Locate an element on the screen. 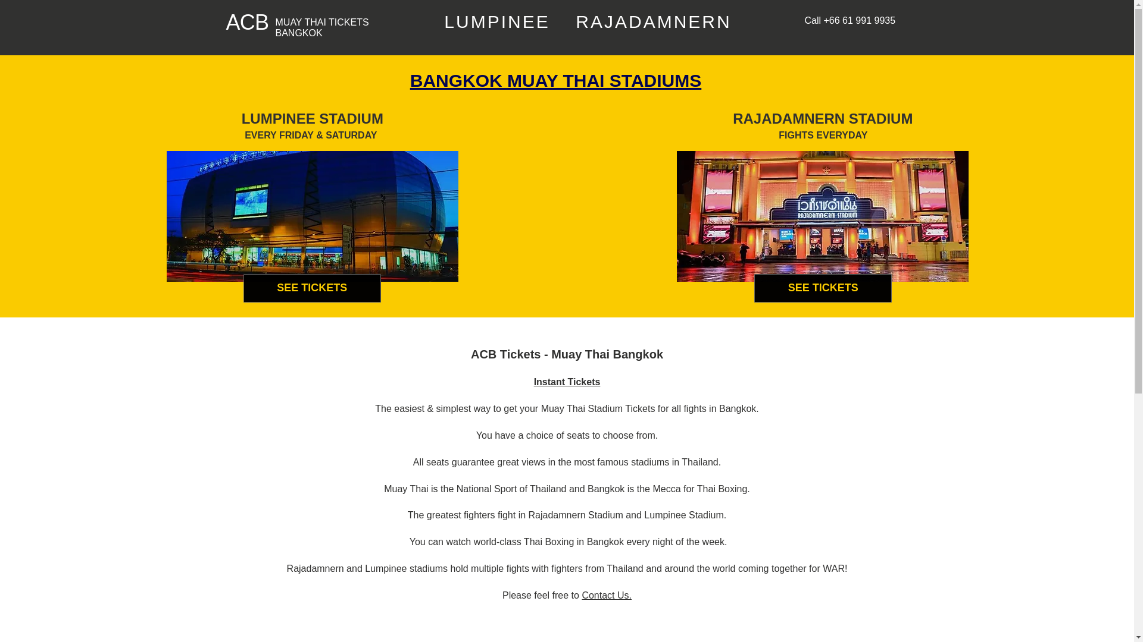 The height and width of the screenshot is (642, 1143). LUMPINEE STADIUM is located at coordinates (312, 118).